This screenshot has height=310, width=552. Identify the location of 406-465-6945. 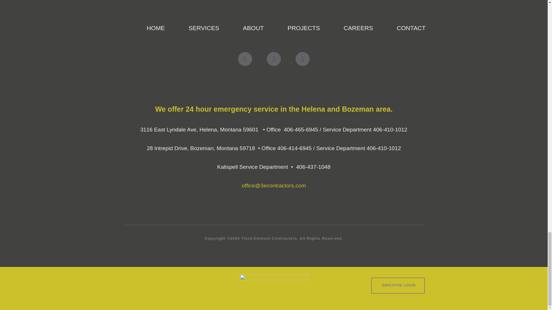
(301, 129).